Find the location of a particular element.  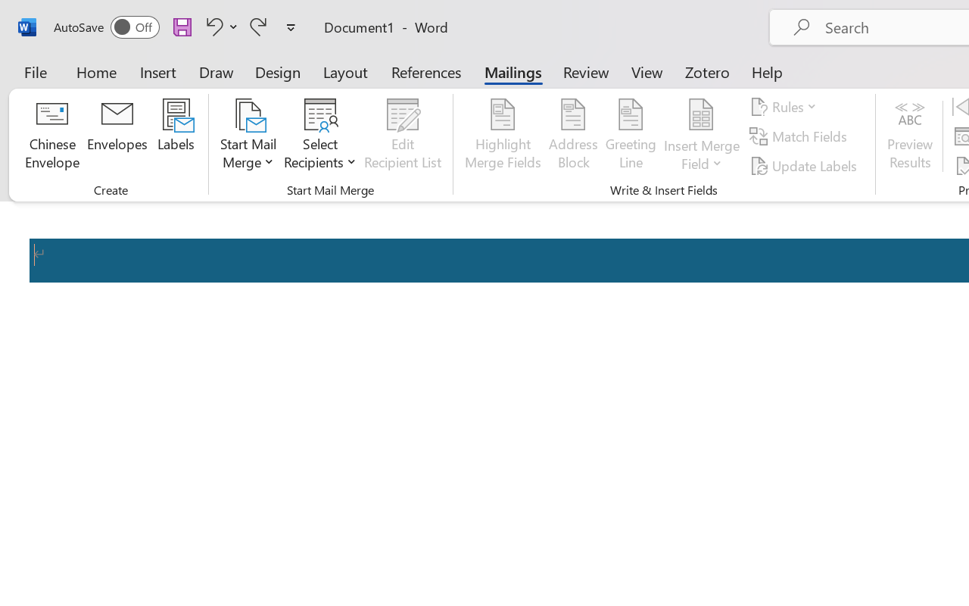

Insert Merge Field is located at coordinates (702, 136).